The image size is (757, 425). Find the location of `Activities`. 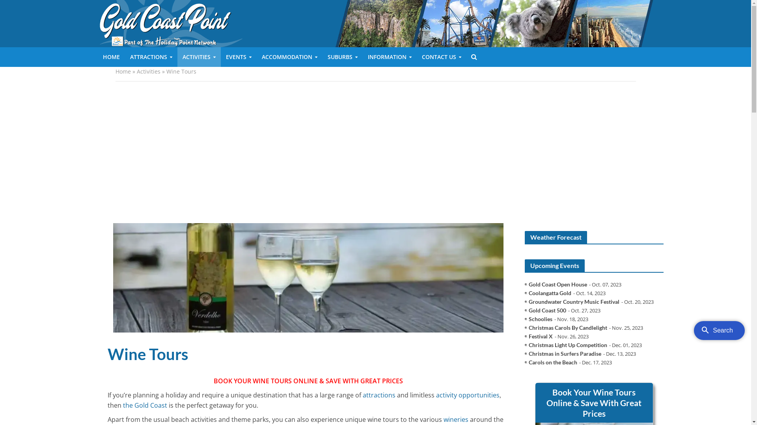

Activities is located at coordinates (148, 72).